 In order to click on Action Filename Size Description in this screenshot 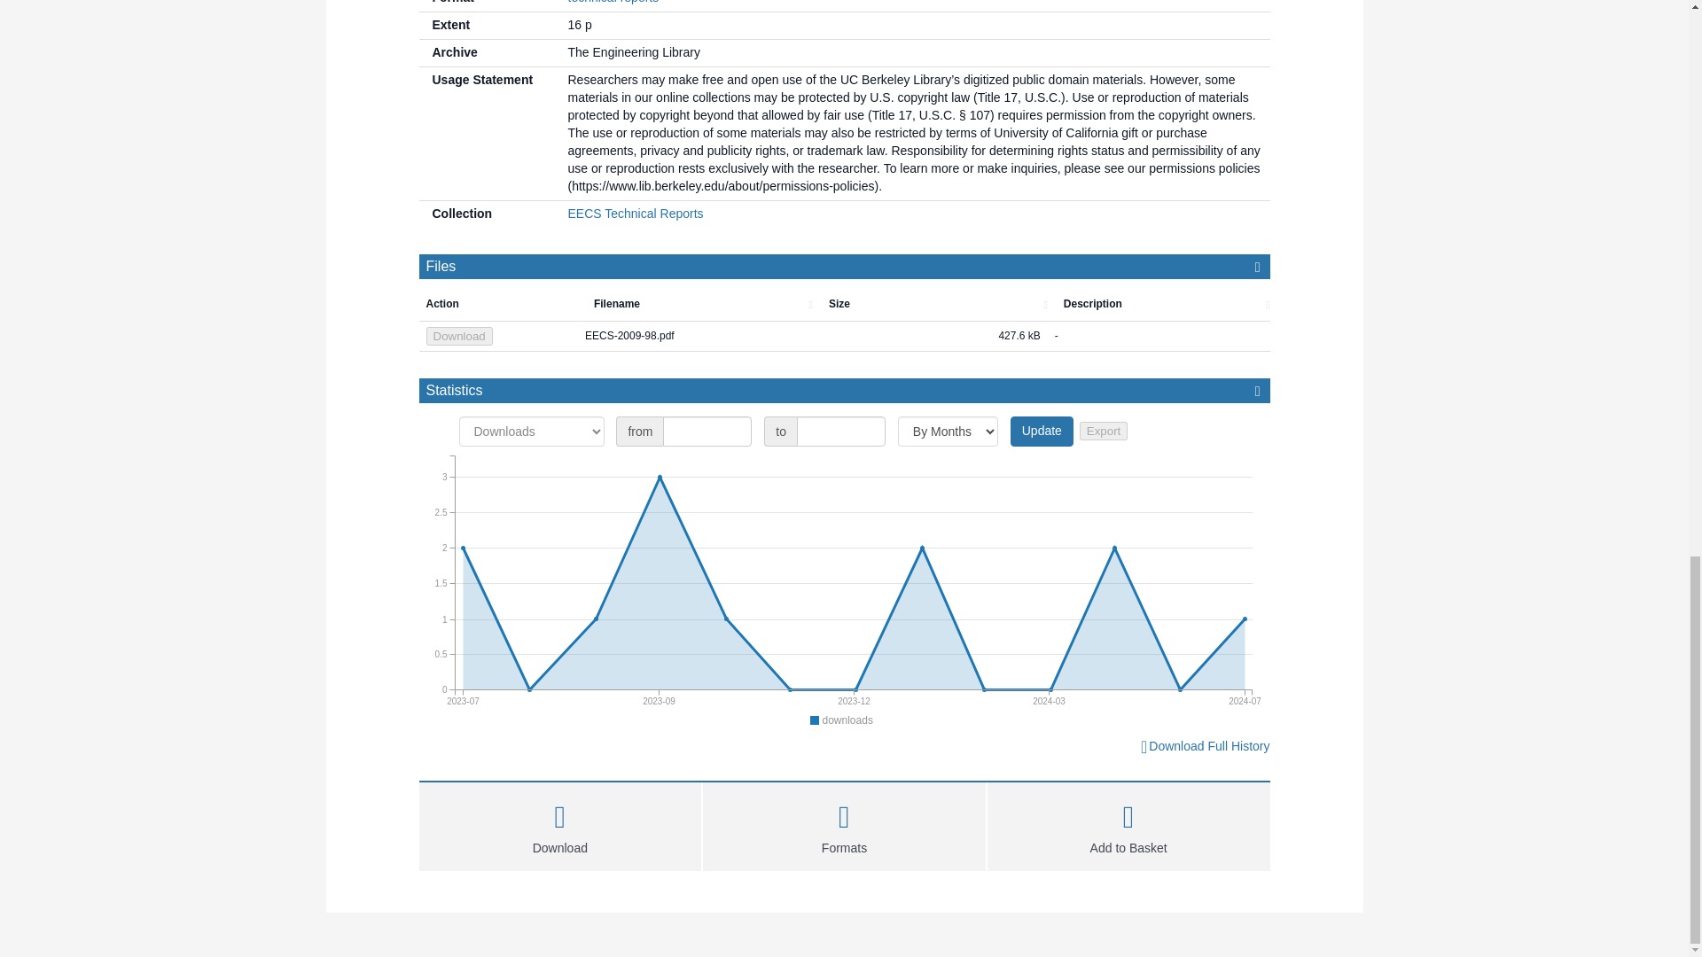, I will do `click(851, 305)`.